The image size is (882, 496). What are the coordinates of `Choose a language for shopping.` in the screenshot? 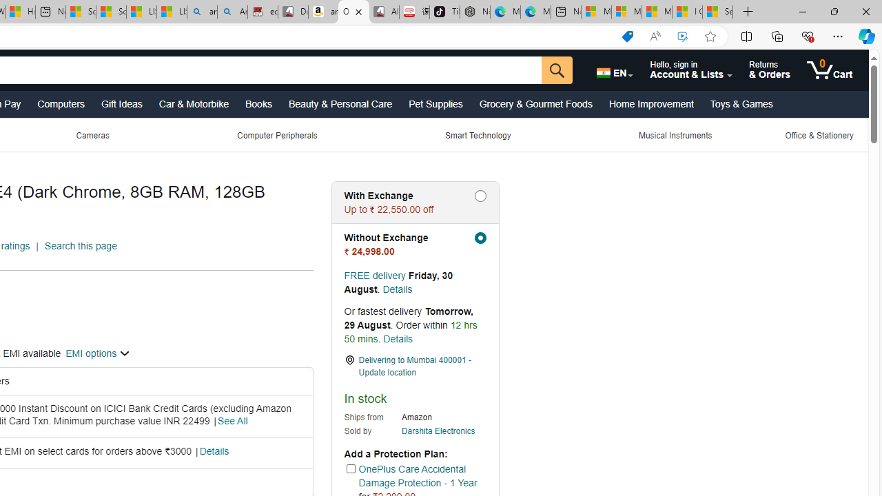 It's located at (614, 70).